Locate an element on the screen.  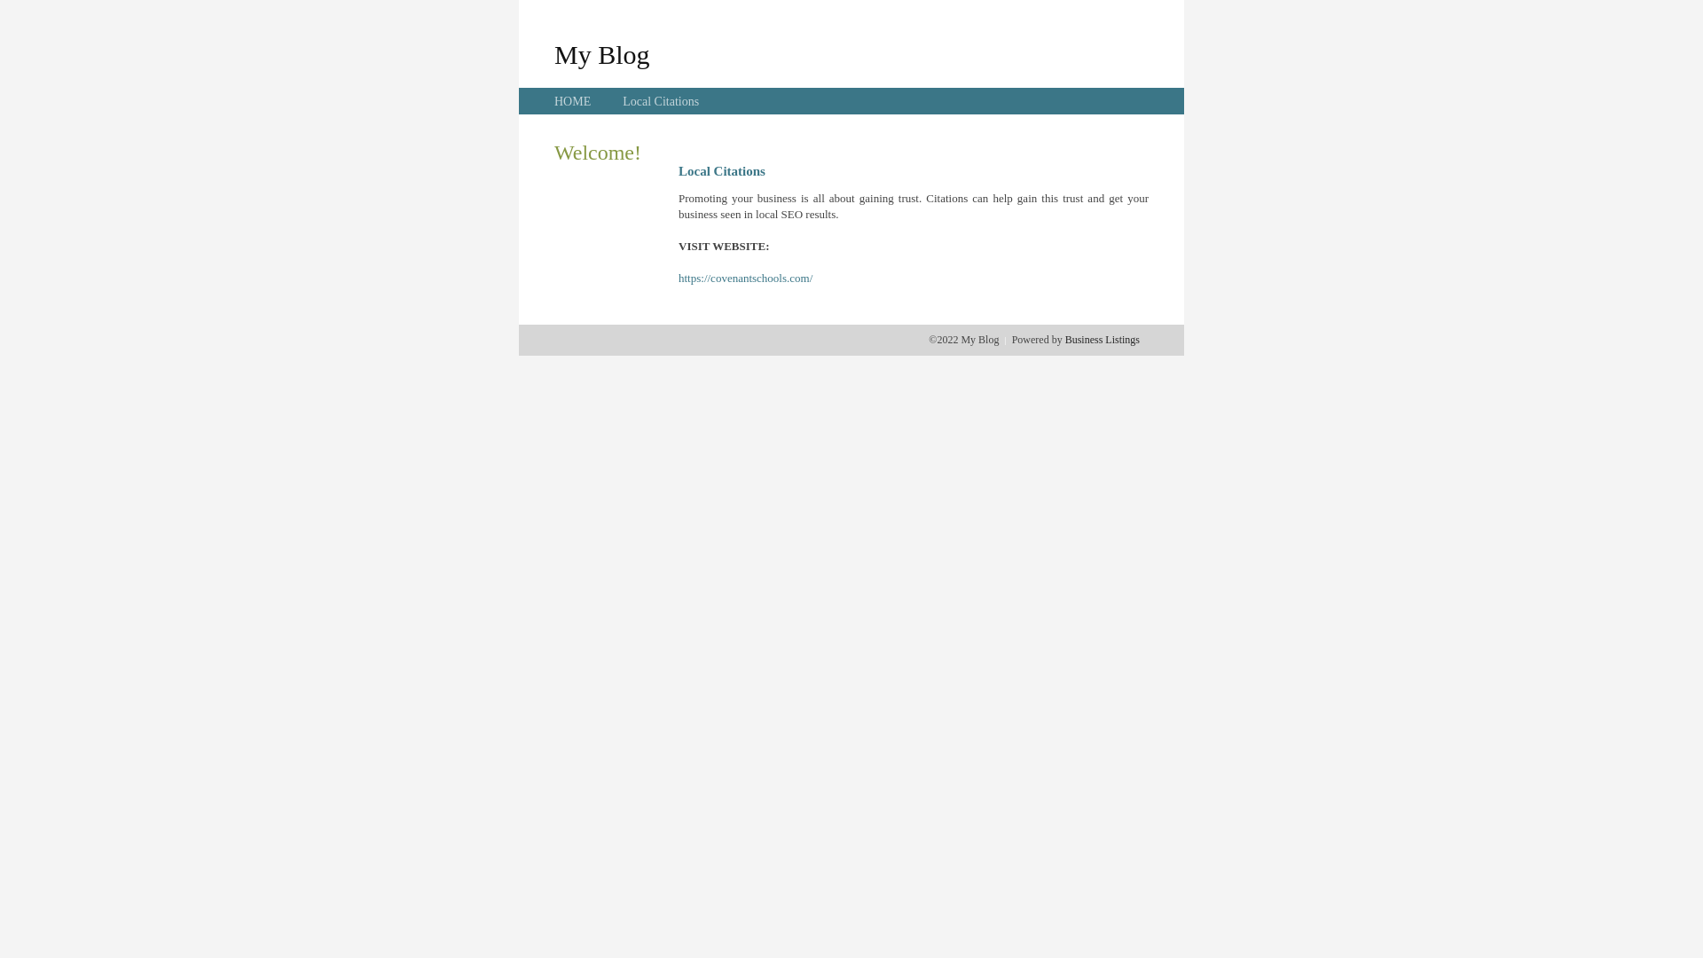
Business Listings is located at coordinates (1103, 340).